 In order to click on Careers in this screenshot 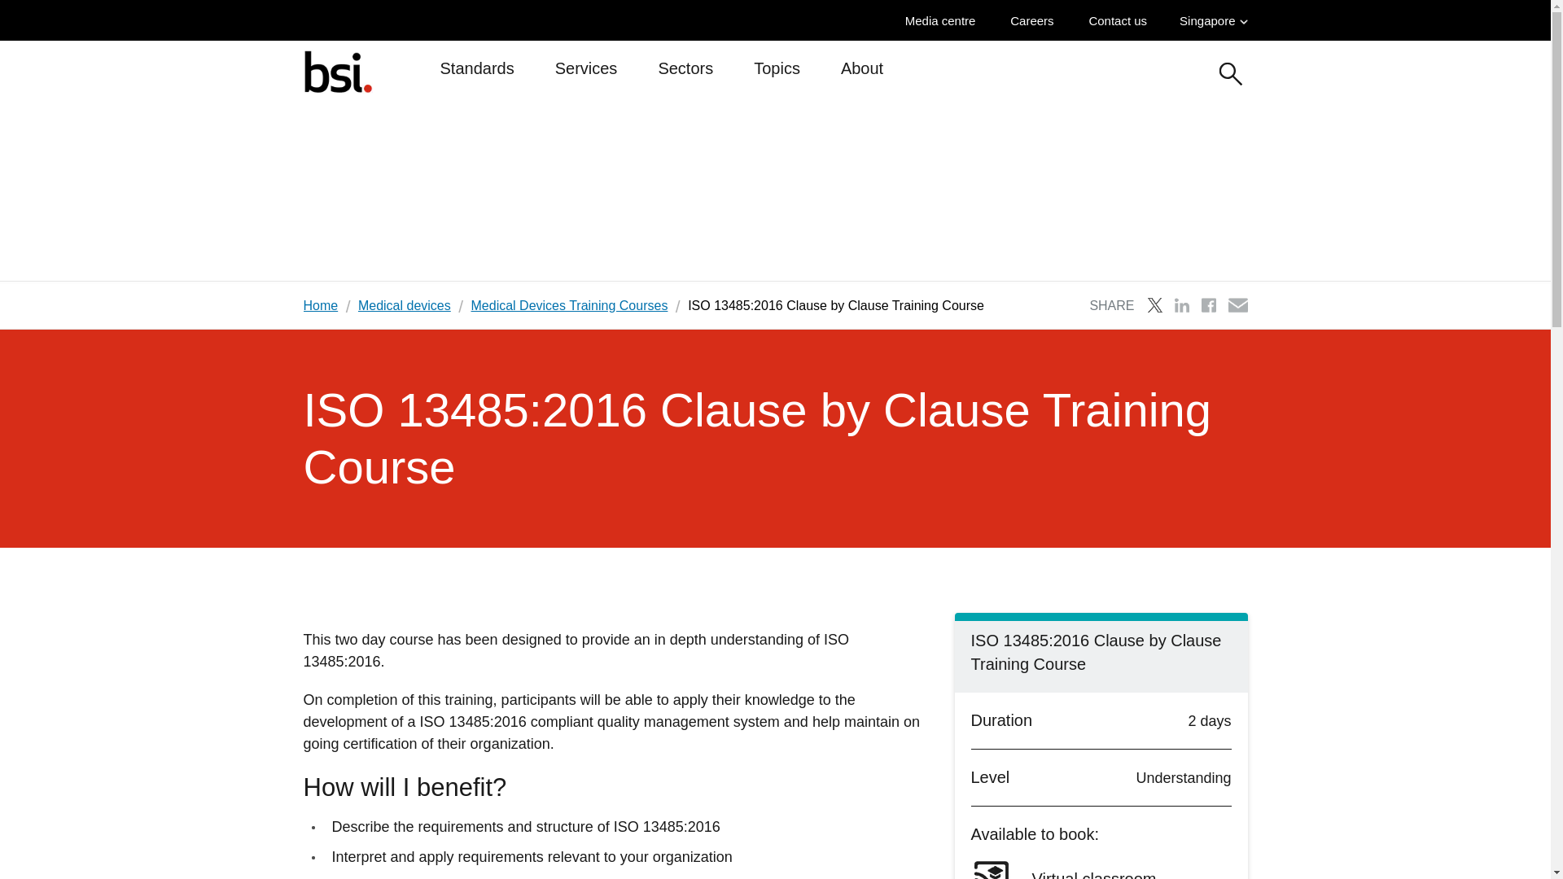, I will do `click(1035, 20)`.